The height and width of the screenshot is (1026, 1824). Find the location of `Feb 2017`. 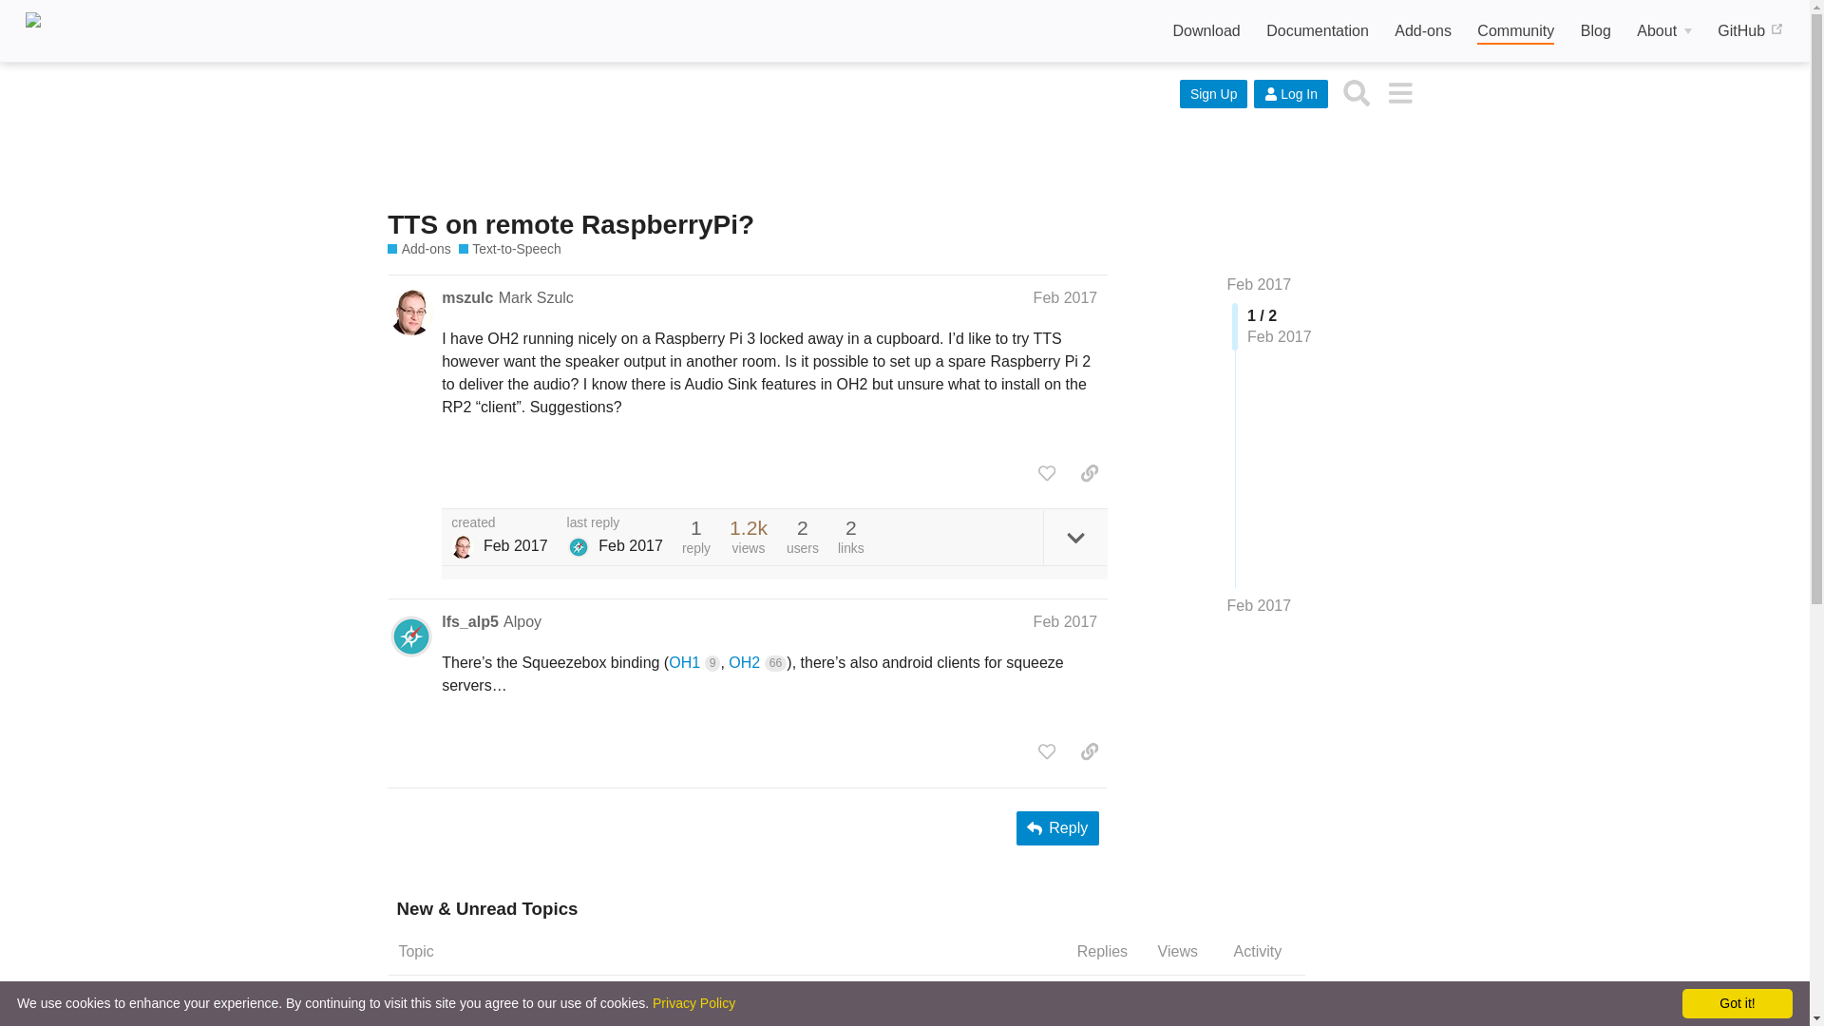

Feb 2017 is located at coordinates (1260, 283).